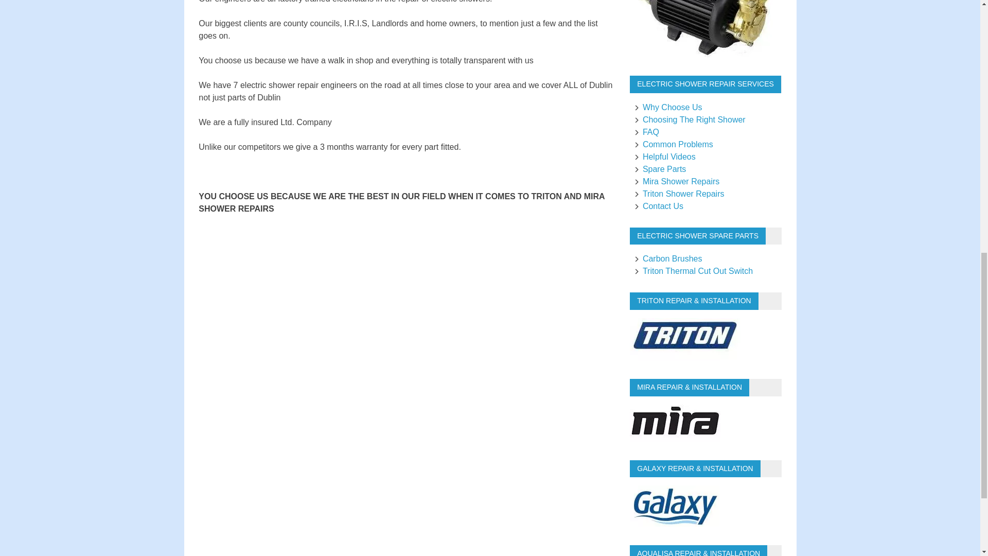 Image resolution: width=988 pixels, height=556 pixels. I want to click on Choosing The Right Shower, so click(689, 119).